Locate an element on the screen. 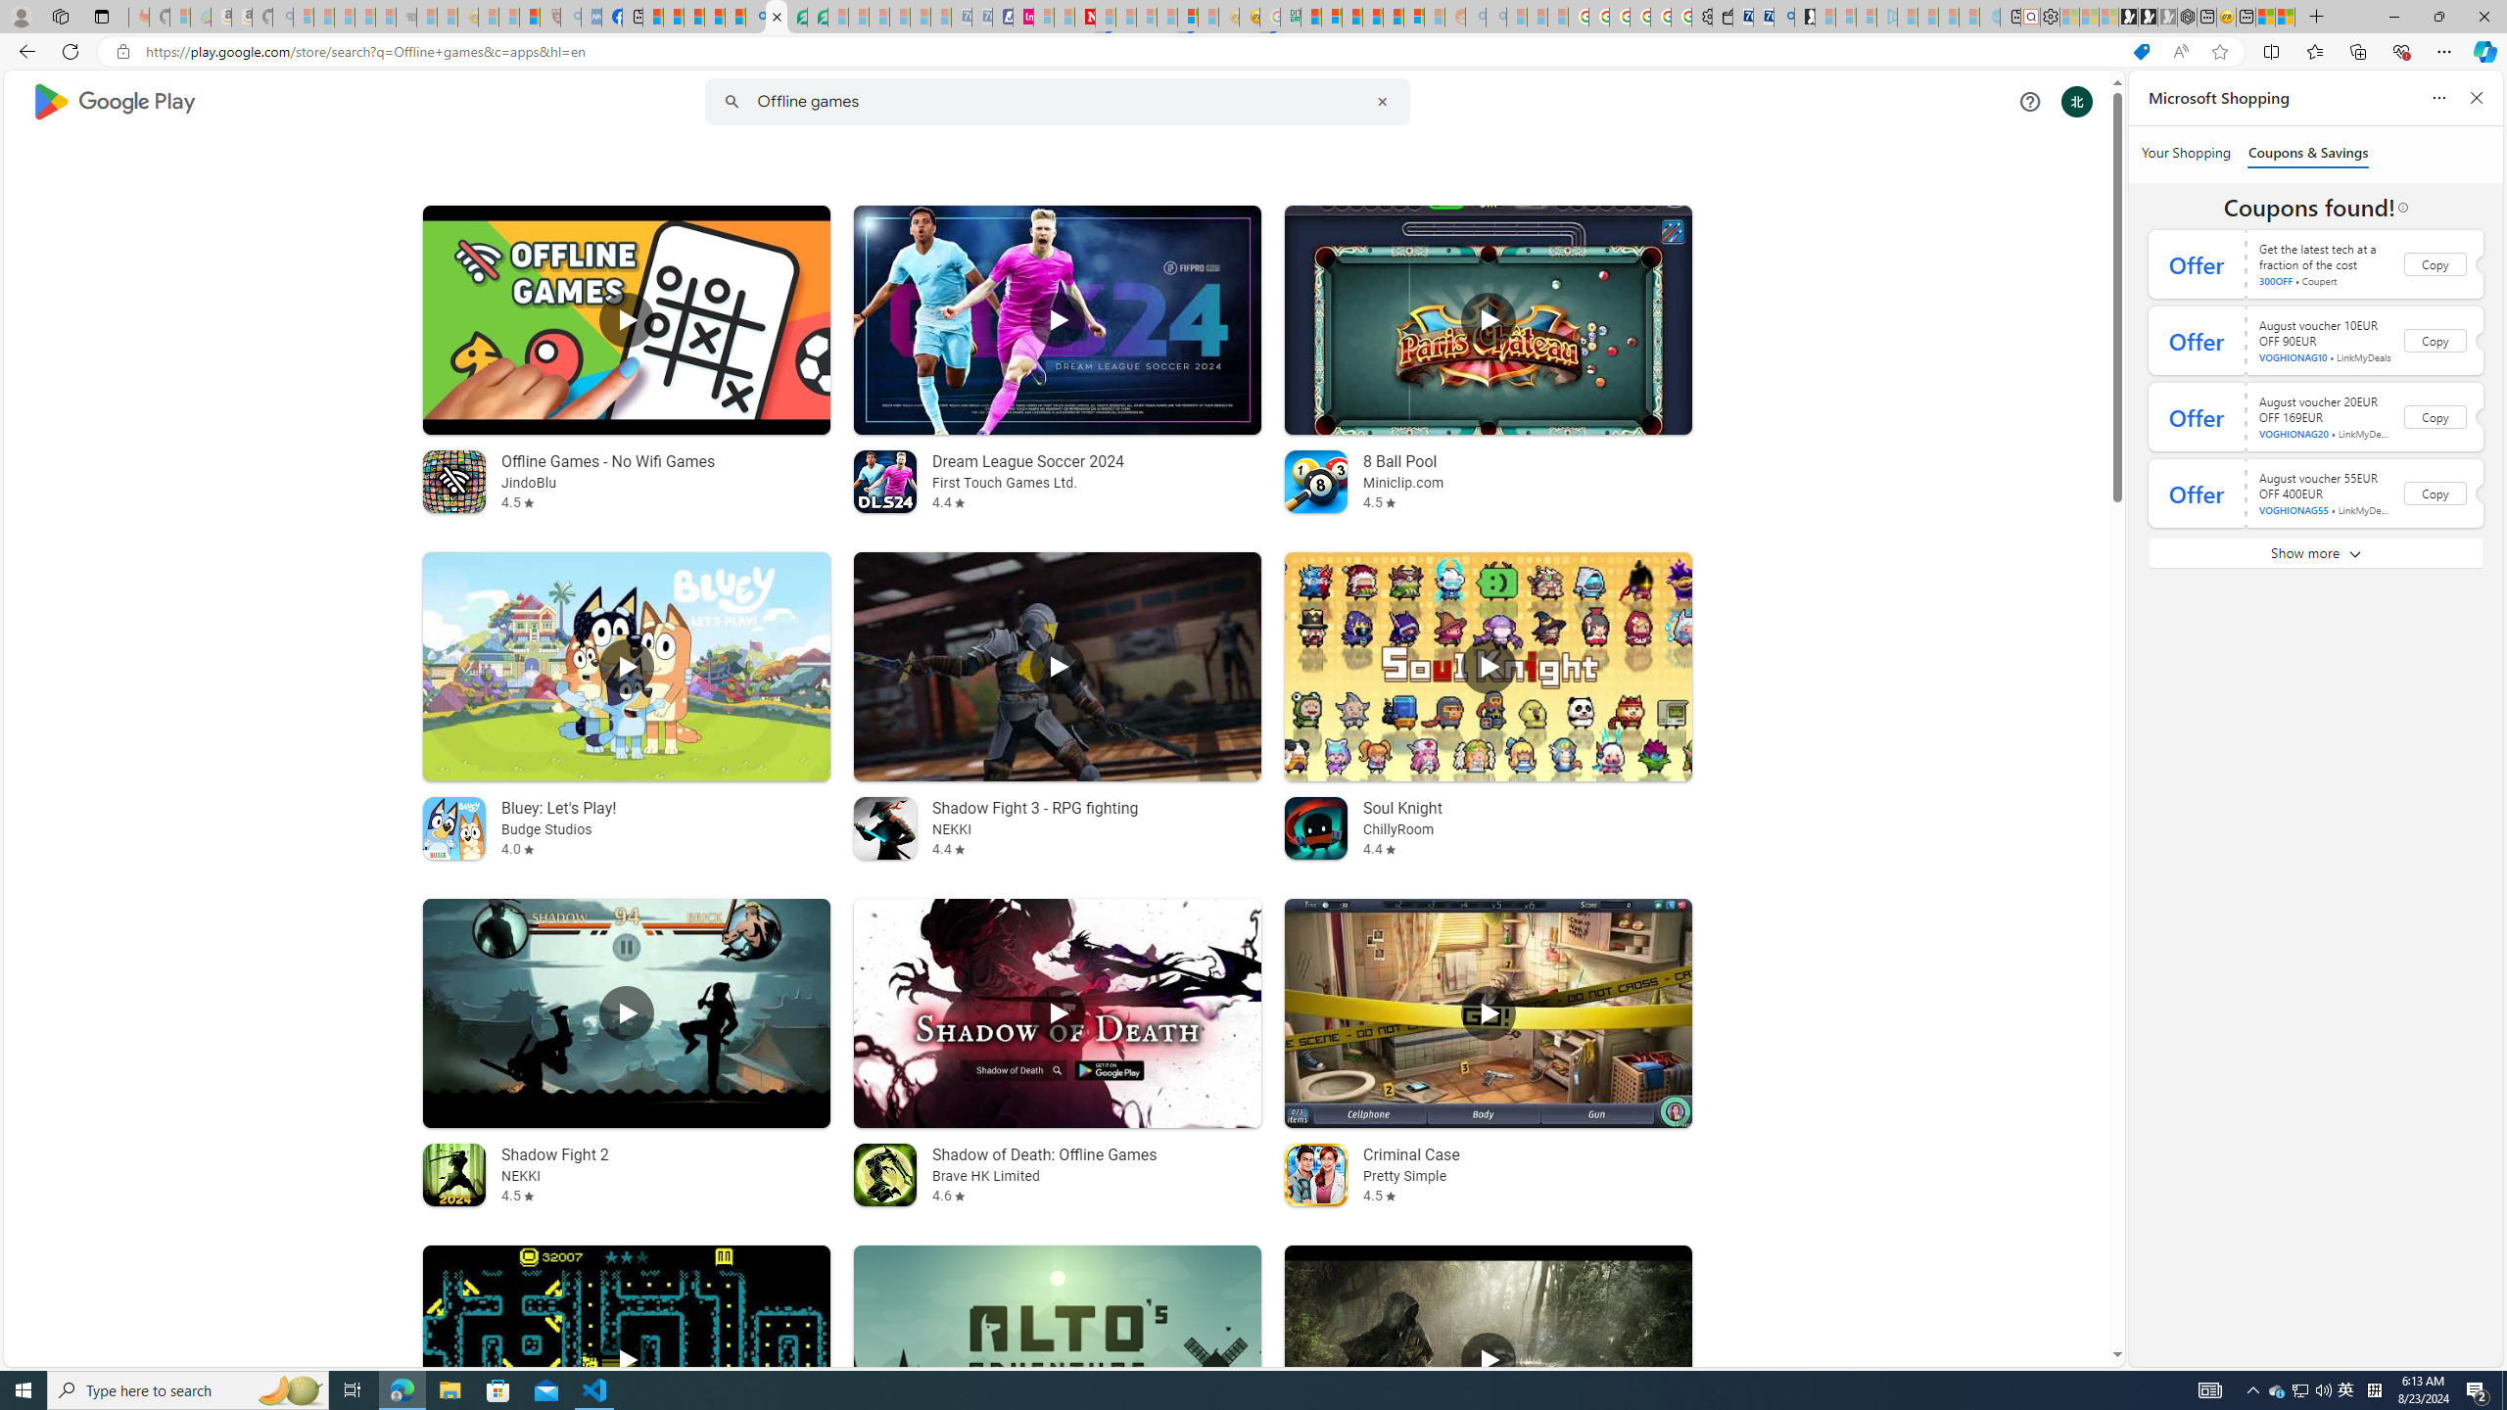 The image size is (2507, 1410). Robert H. Shmerling, MD - Harvard Health - Sleeping is located at coordinates (550, 17).